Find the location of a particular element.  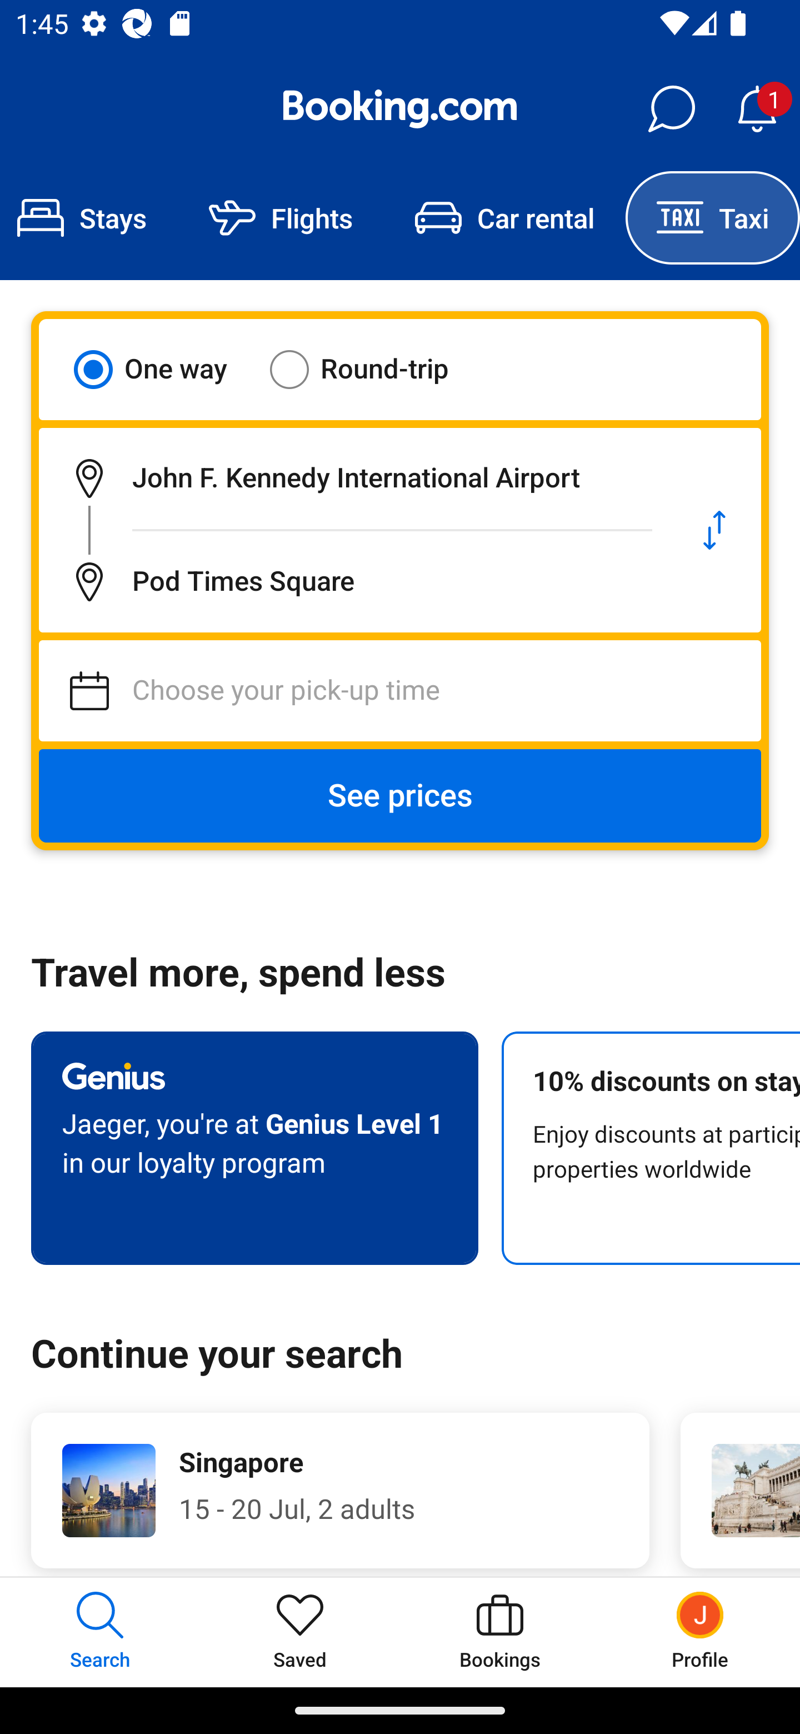

Notifications is located at coordinates (757, 109).